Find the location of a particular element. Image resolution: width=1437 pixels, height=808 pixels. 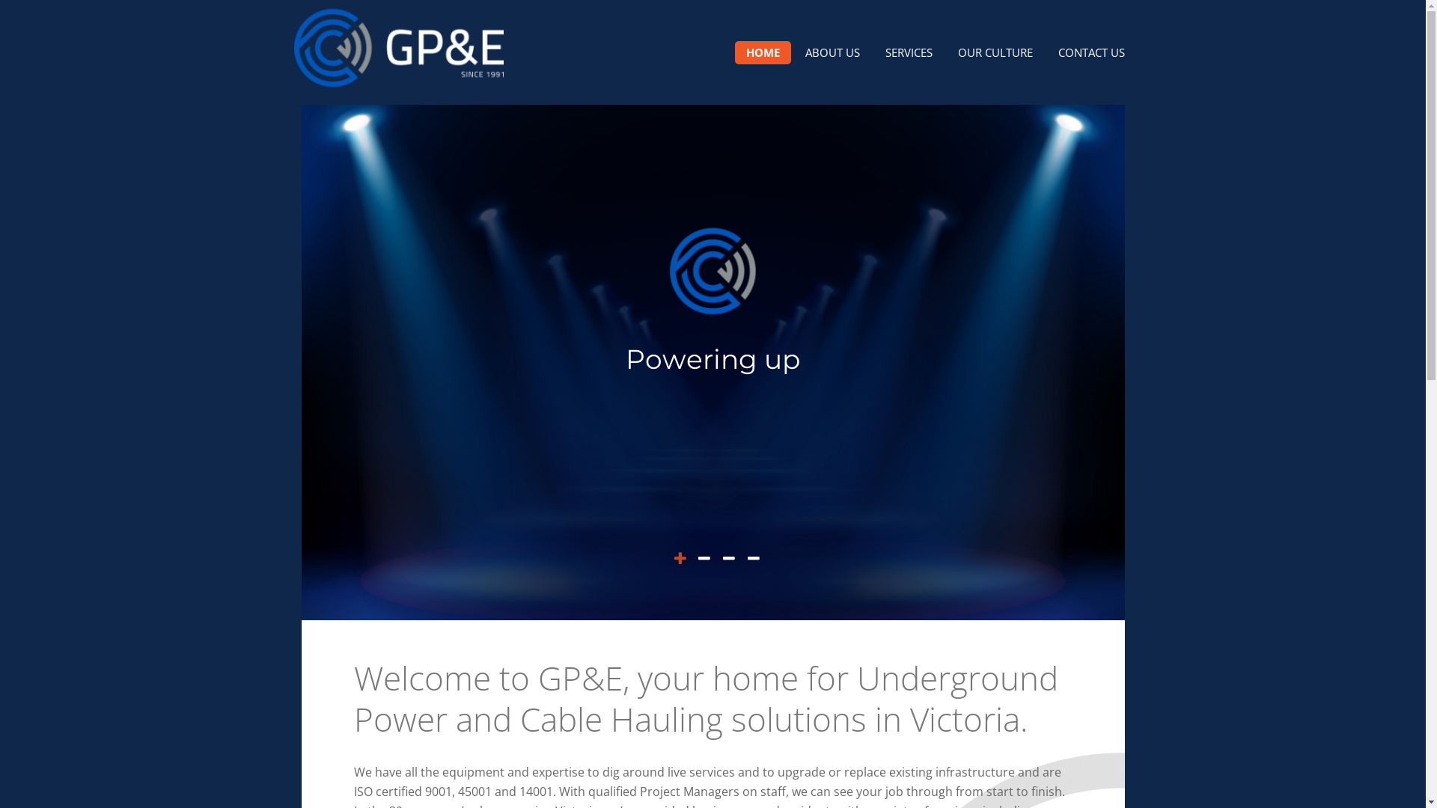

ABOUT US is located at coordinates (832, 52).